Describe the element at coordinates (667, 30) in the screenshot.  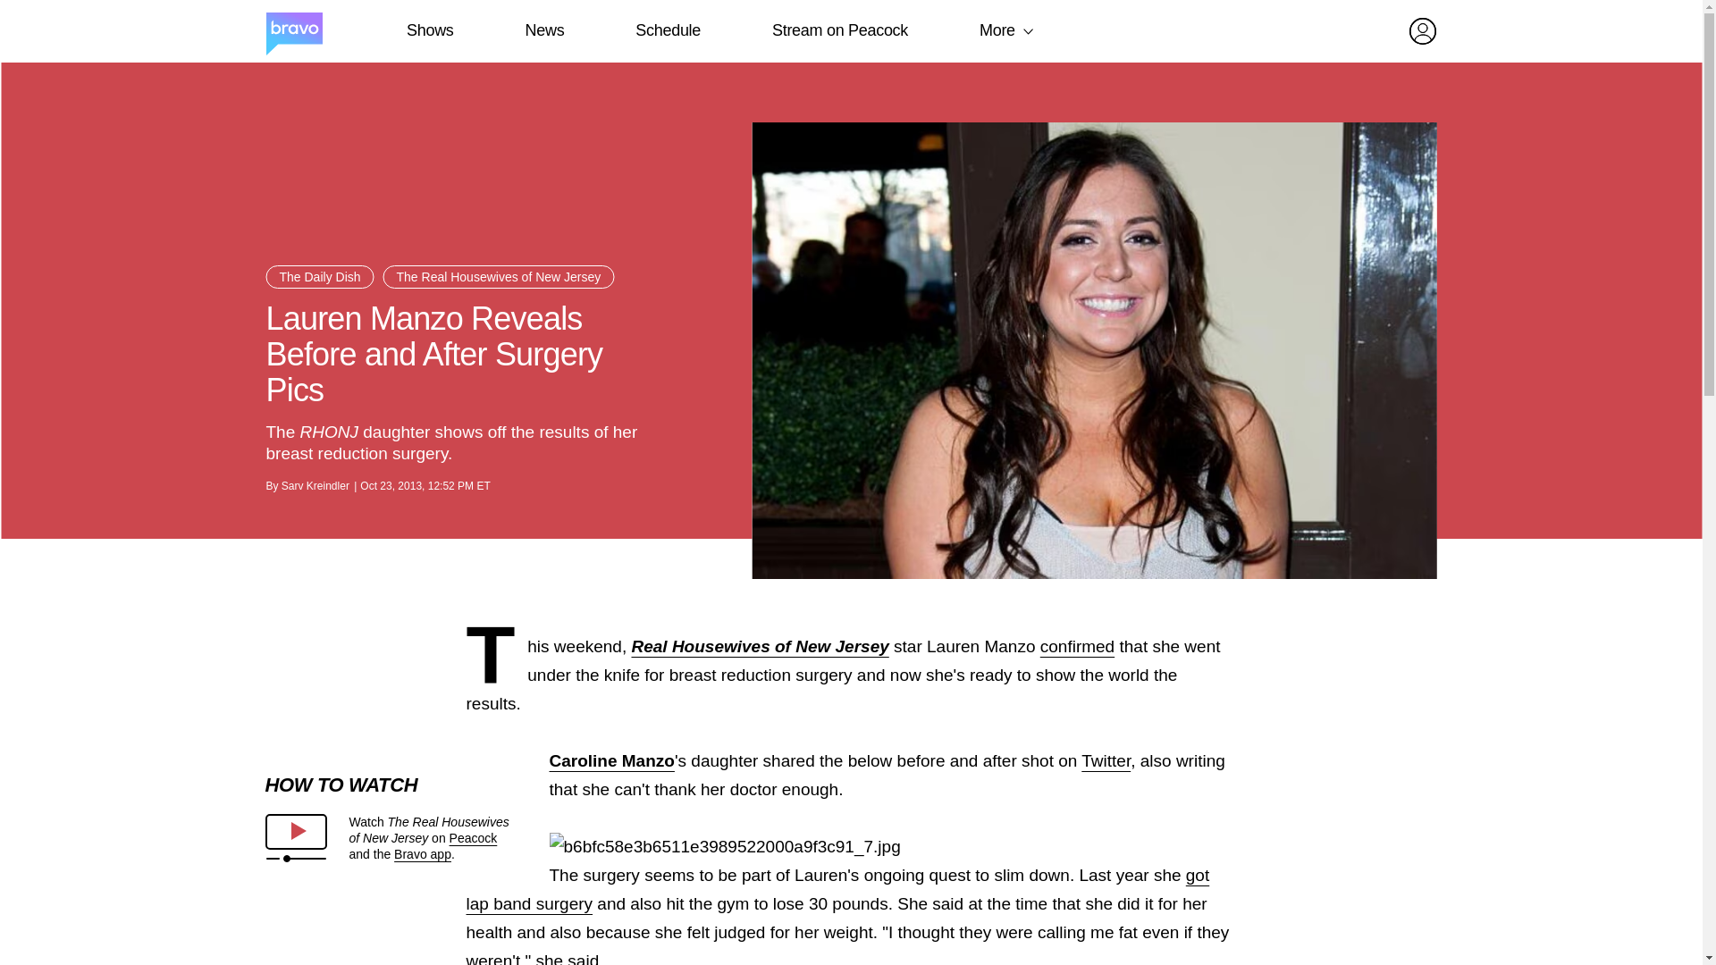
I see `Schedule` at that location.